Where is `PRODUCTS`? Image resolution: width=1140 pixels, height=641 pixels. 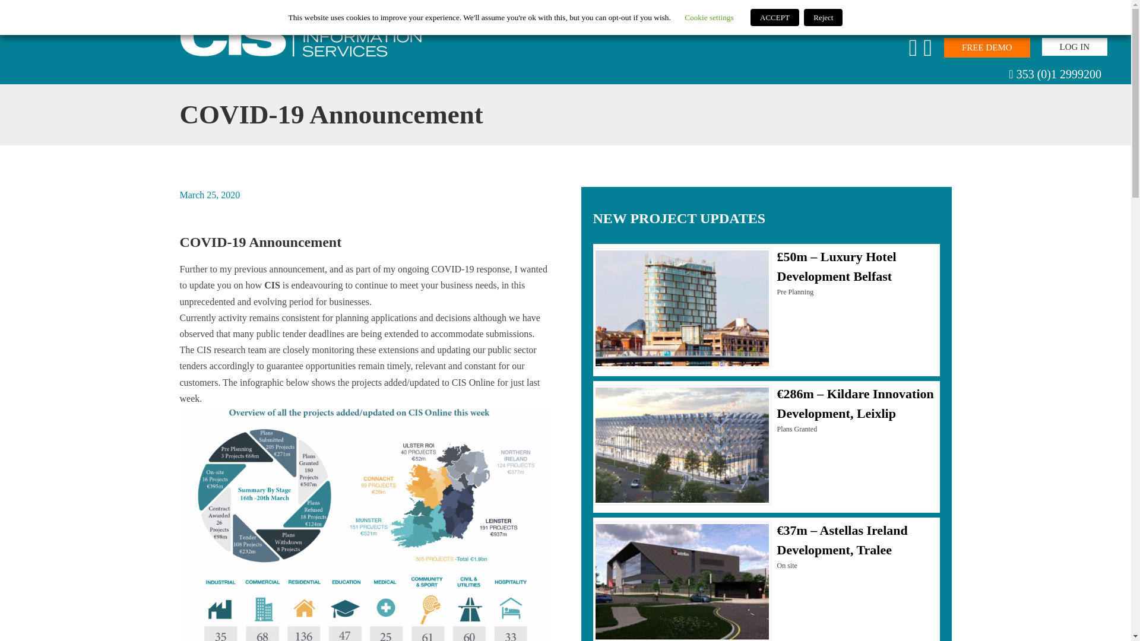 PRODUCTS is located at coordinates (832, 22).